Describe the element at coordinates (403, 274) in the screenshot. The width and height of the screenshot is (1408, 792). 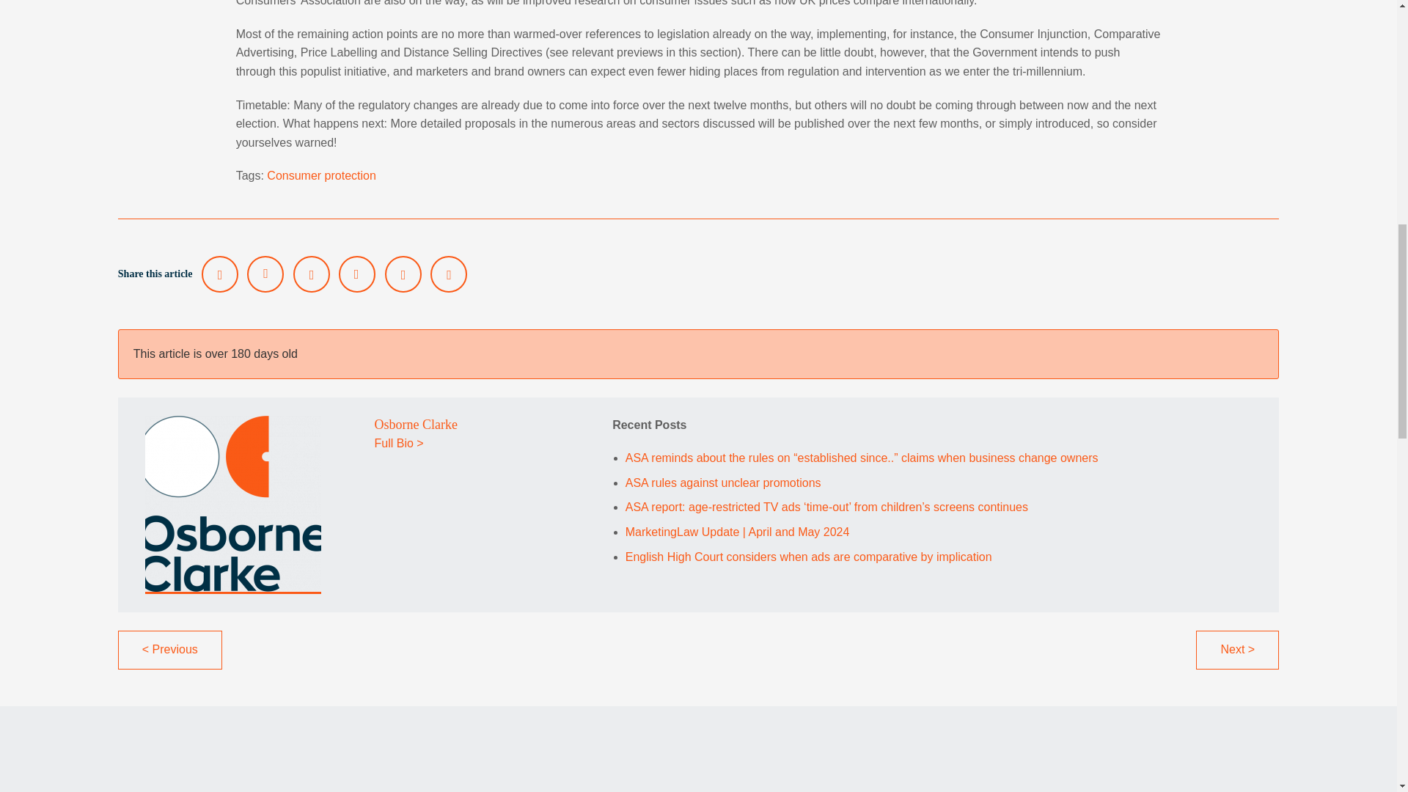
I see `marketinglaw Email Article Link` at that location.